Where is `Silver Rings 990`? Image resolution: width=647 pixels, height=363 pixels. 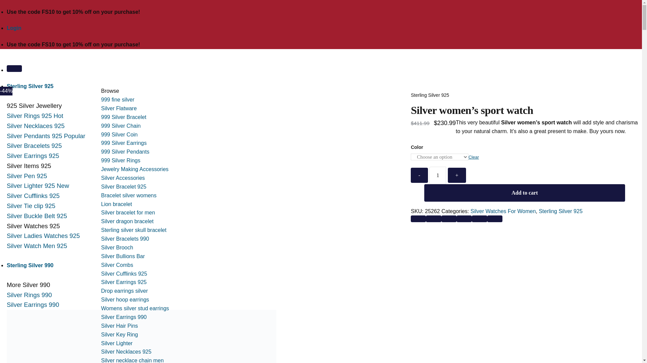 Silver Rings 990 is located at coordinates (29, 295).